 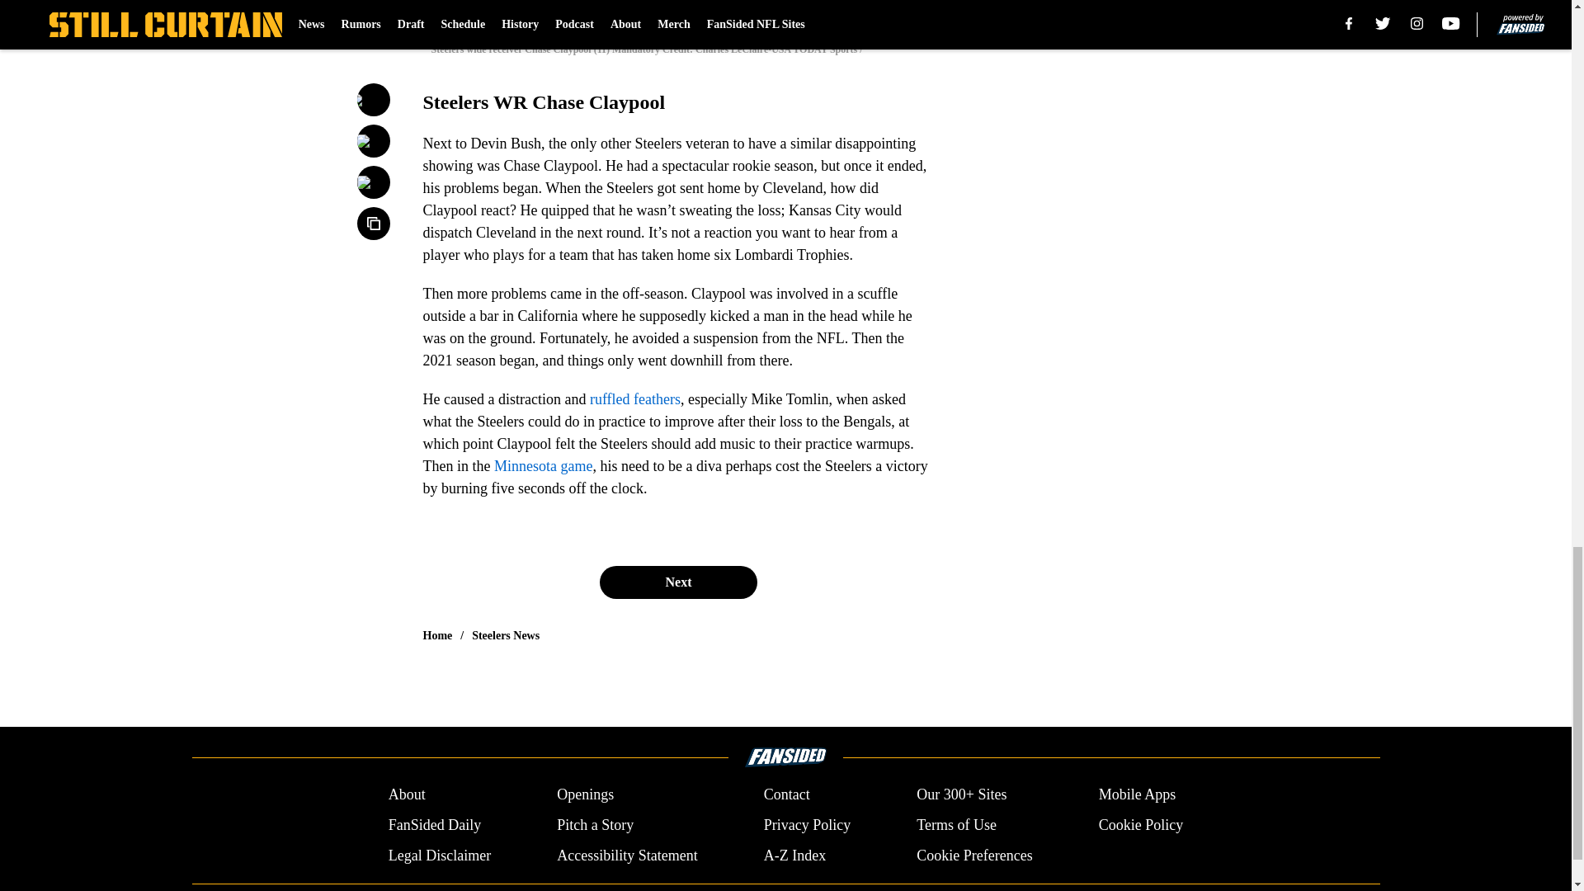 What do you see at coordinates (437, 635) in the screenshot?
I see `Home` at bounding box center [437, 635].